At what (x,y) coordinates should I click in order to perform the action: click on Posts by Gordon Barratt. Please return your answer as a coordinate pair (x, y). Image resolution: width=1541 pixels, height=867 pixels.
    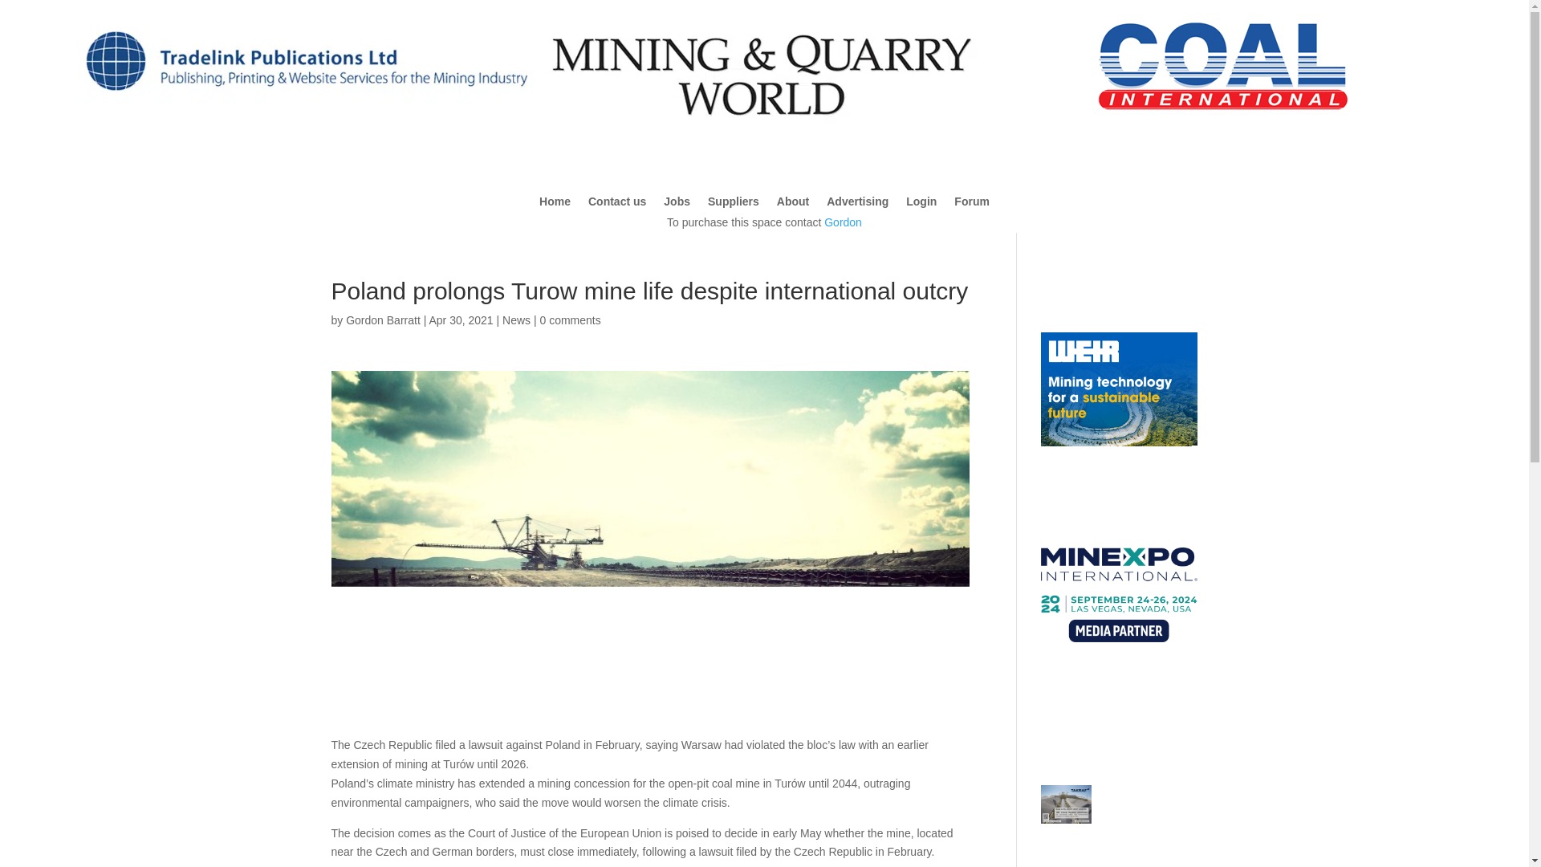
    Looking at the image, I should click on (383, 320).